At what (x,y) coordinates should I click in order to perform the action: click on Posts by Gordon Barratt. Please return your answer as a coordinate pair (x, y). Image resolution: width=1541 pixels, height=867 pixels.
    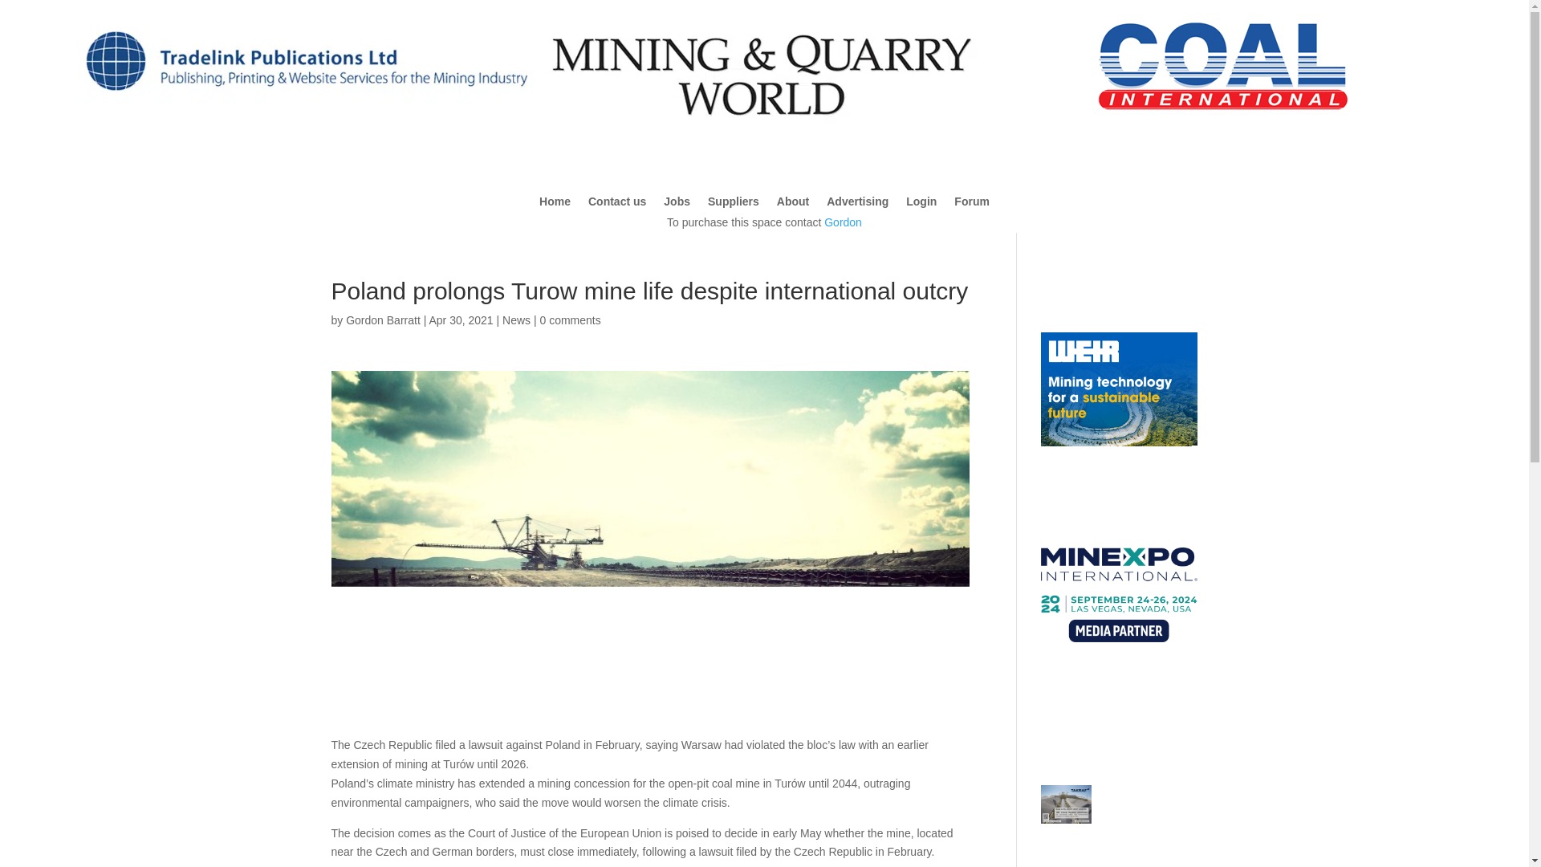
    Looking at the image, I should click on (383, 320).